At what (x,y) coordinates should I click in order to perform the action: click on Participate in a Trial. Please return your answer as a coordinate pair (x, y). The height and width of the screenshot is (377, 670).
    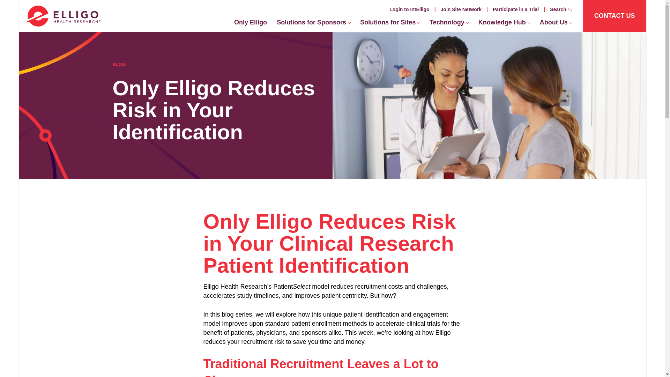
    Looking at the image, I should click on (515, 9).